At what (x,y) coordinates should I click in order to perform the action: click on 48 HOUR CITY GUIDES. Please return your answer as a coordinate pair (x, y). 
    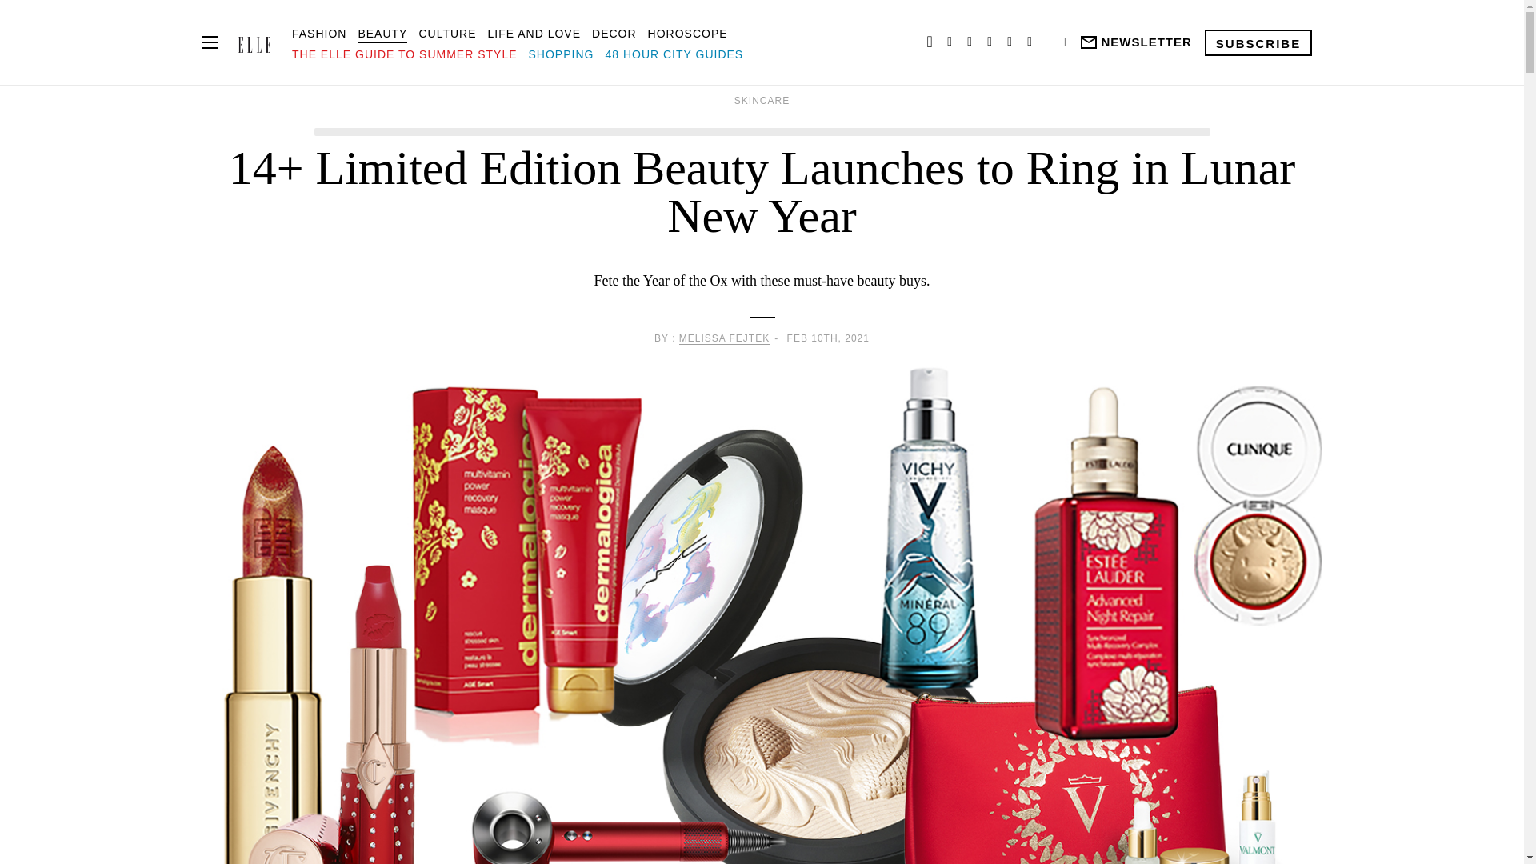
    Looking at the image, I should click on (674, 54).